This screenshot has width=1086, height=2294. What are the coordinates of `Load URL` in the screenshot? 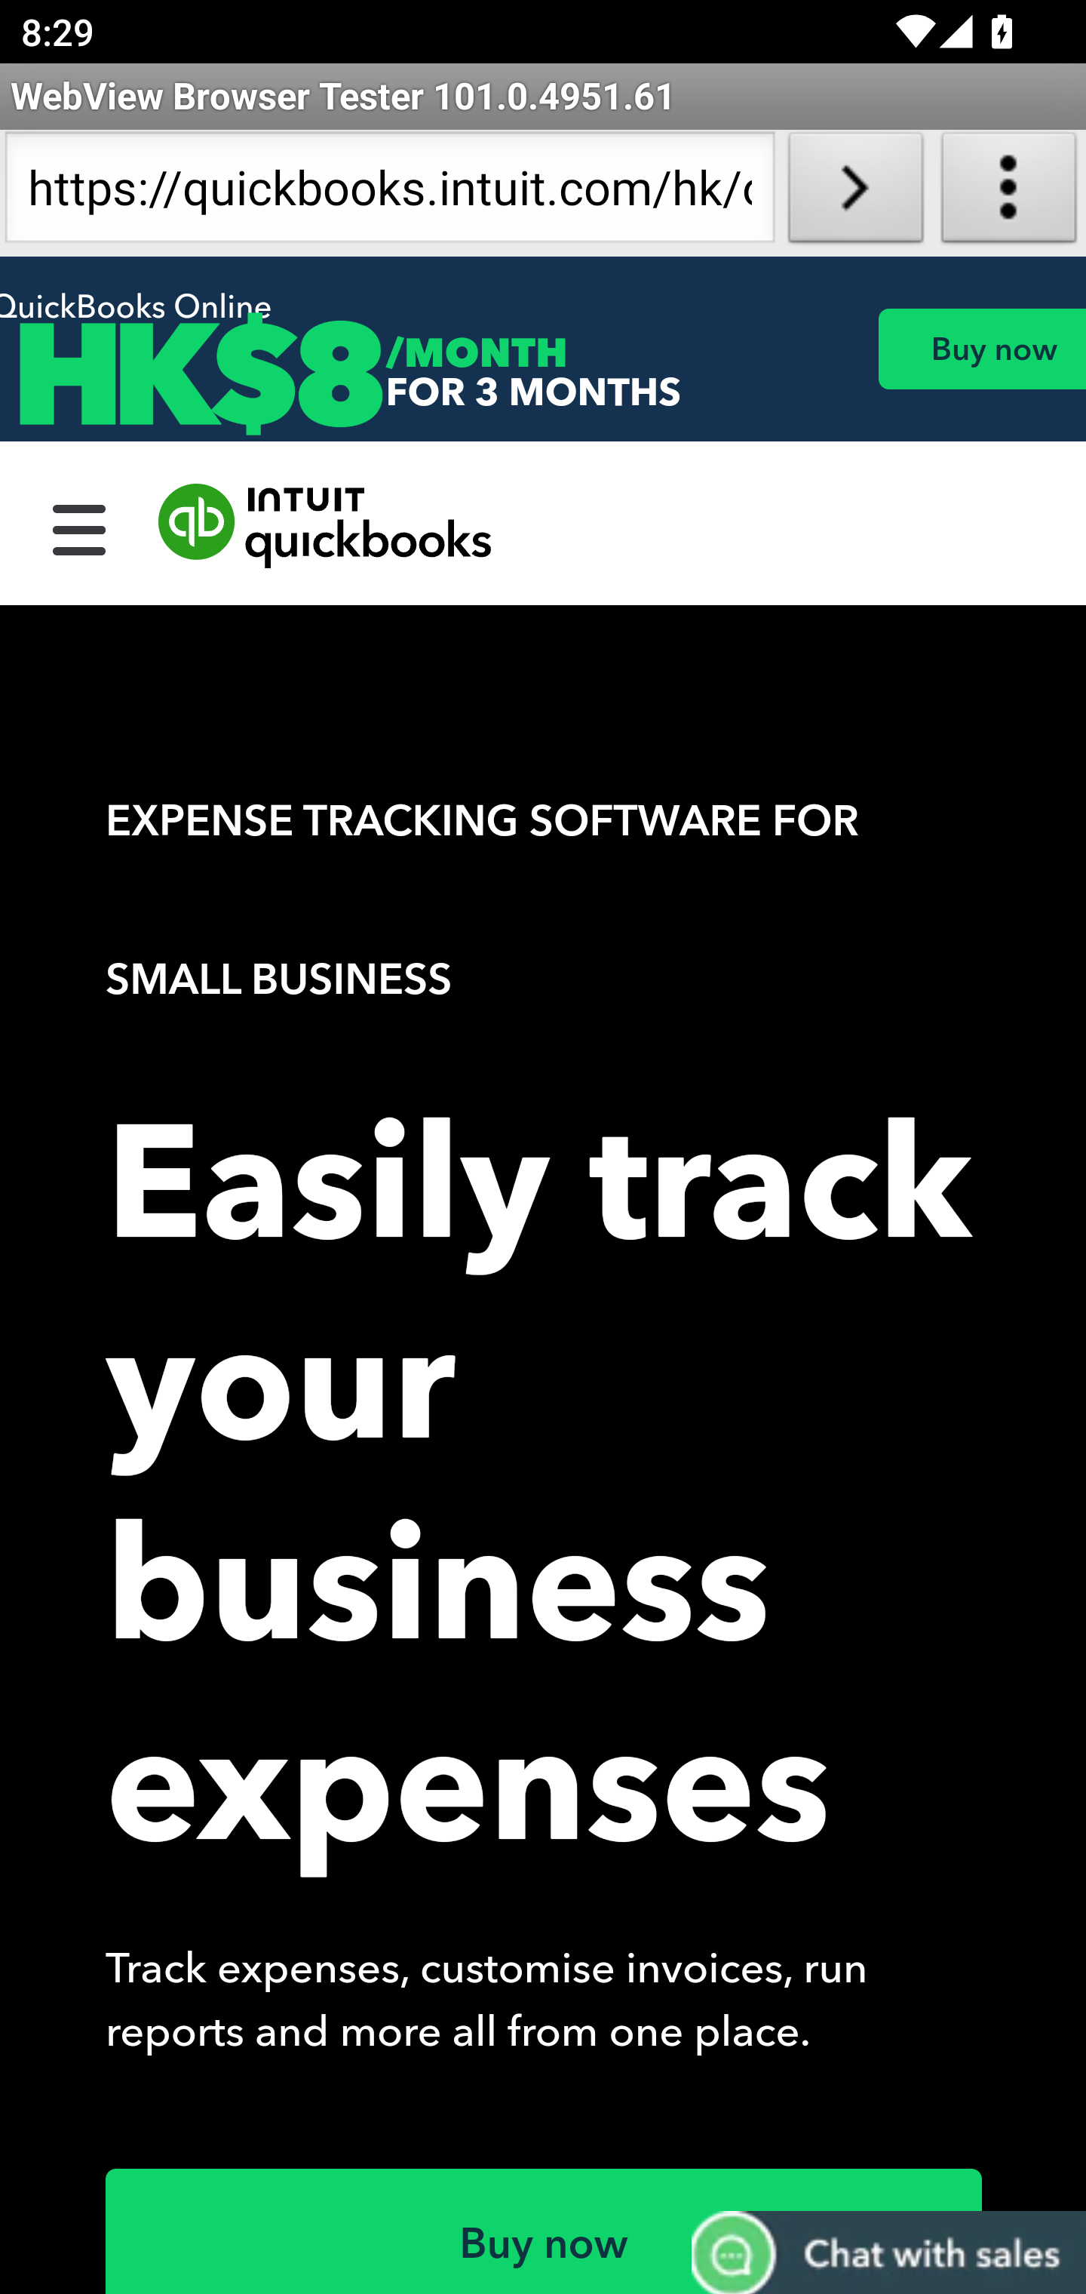 It's located at (855, 193).